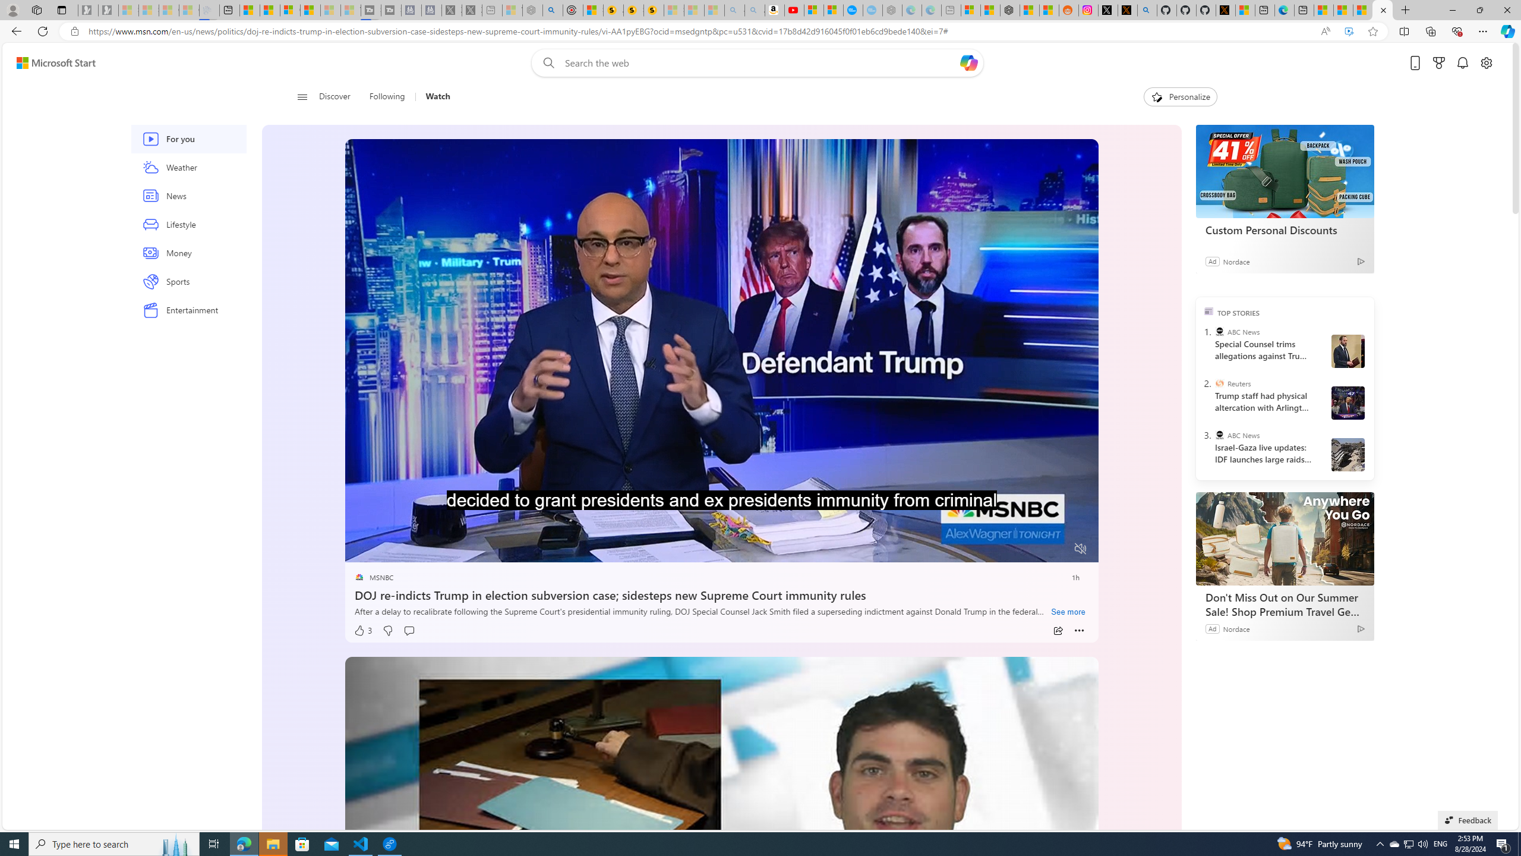 The height and width of the screenshot is (856, 1521). Describe the element at coordinates (14, 31) in the screenshot. I see `Back` at that location.